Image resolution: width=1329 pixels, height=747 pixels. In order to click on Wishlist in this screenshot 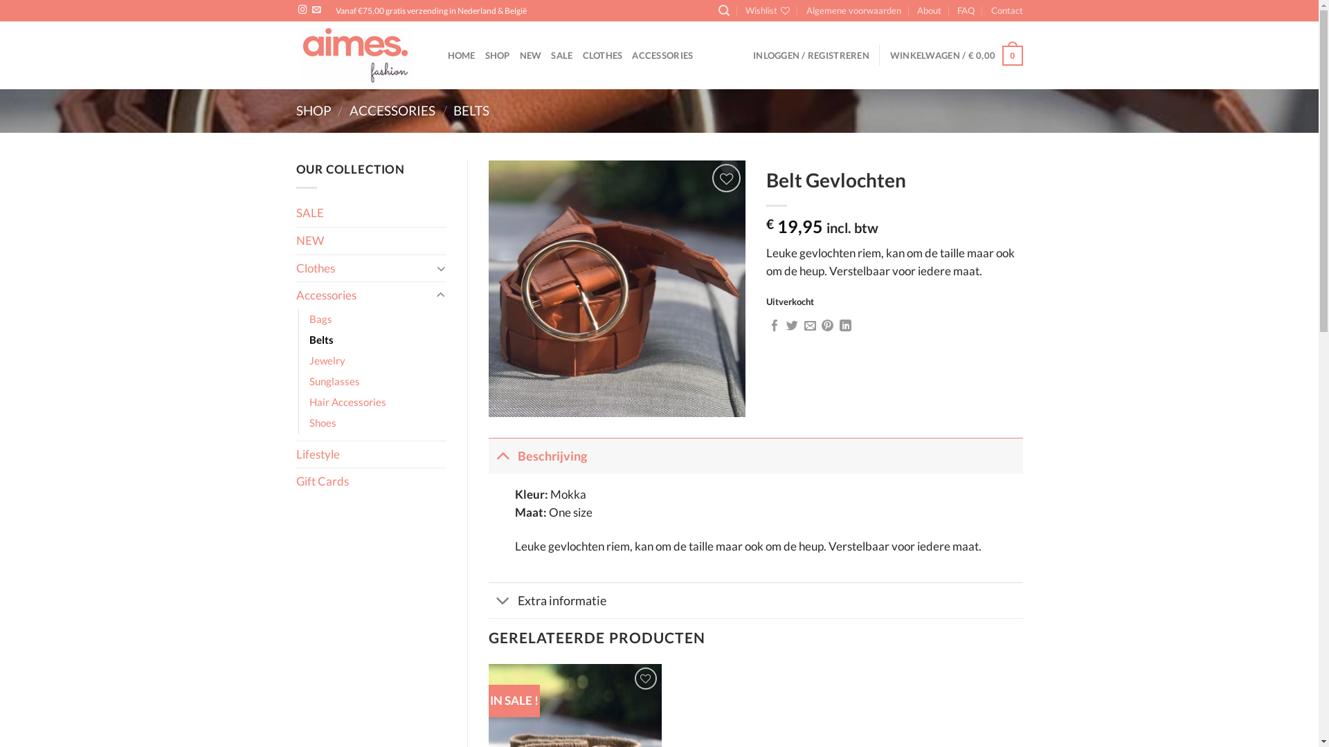, I will do `click(768, 11)`.